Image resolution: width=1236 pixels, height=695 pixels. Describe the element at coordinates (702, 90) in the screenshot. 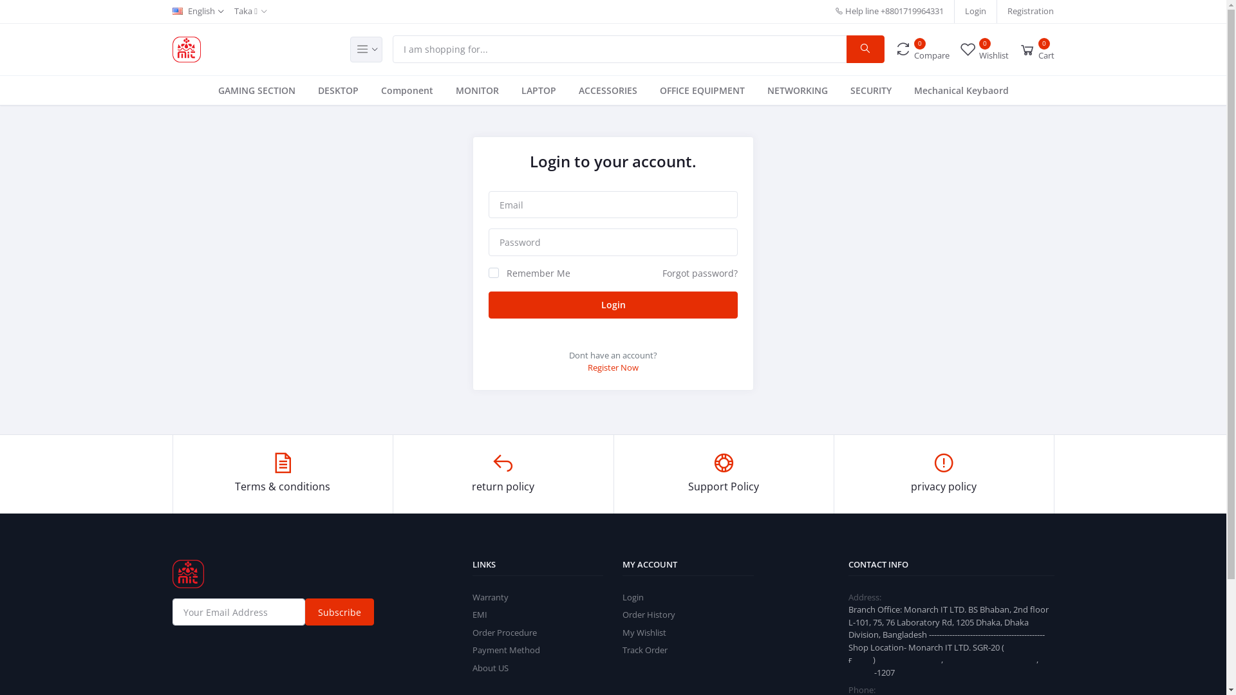

I see `OFFICE EQUIPMENT` at that location.